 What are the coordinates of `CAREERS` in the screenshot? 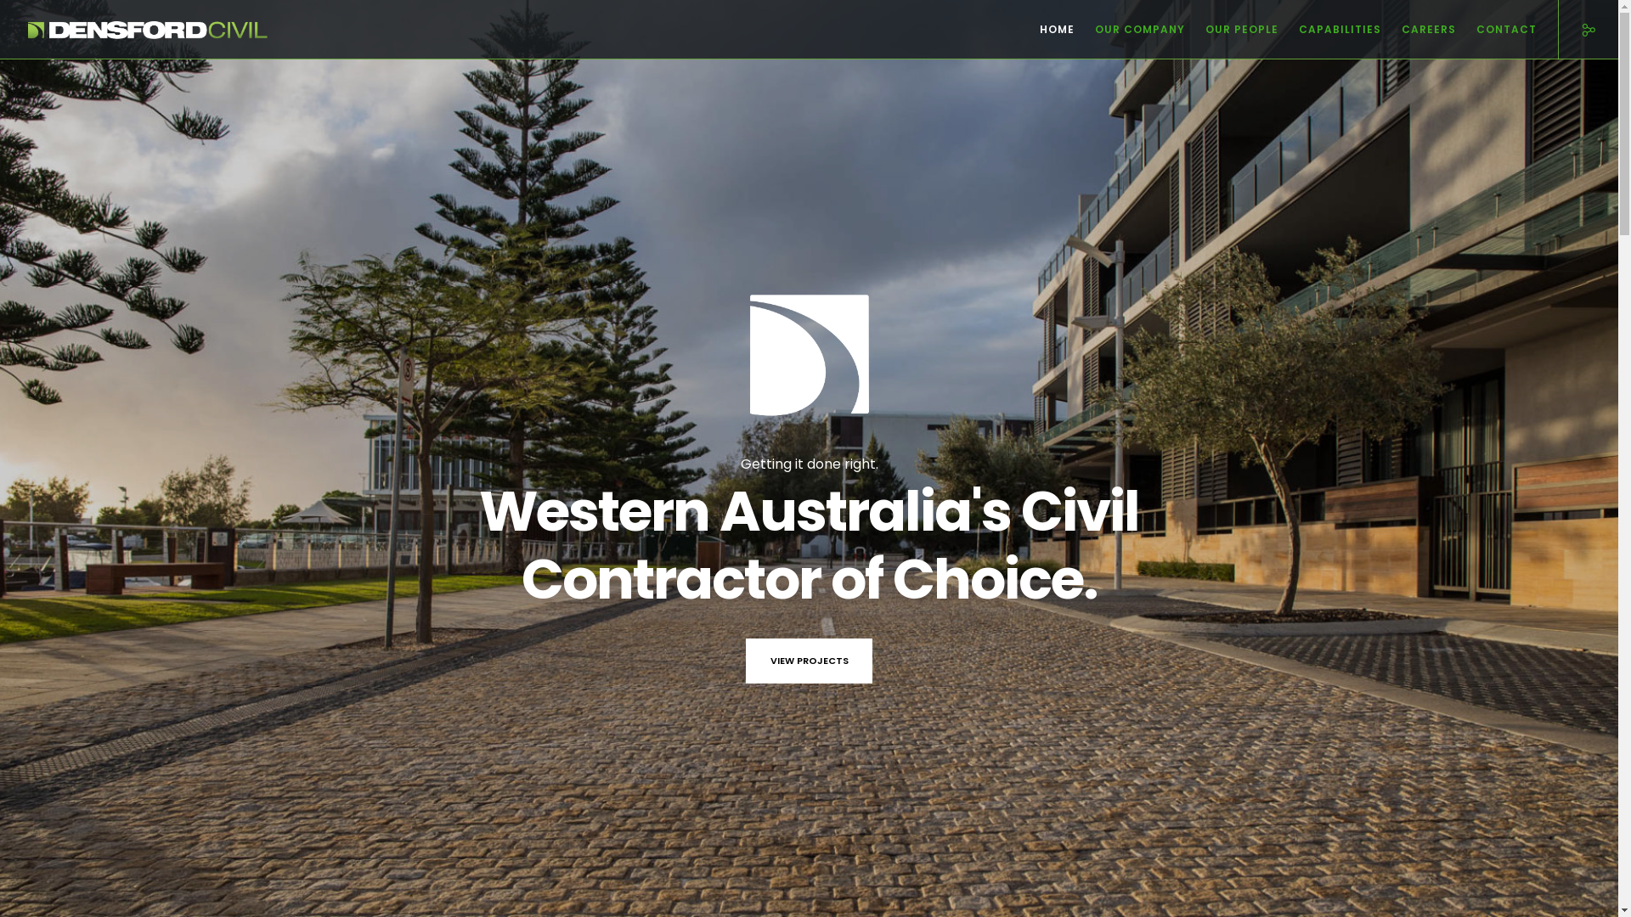 It's located at (1419, 30).